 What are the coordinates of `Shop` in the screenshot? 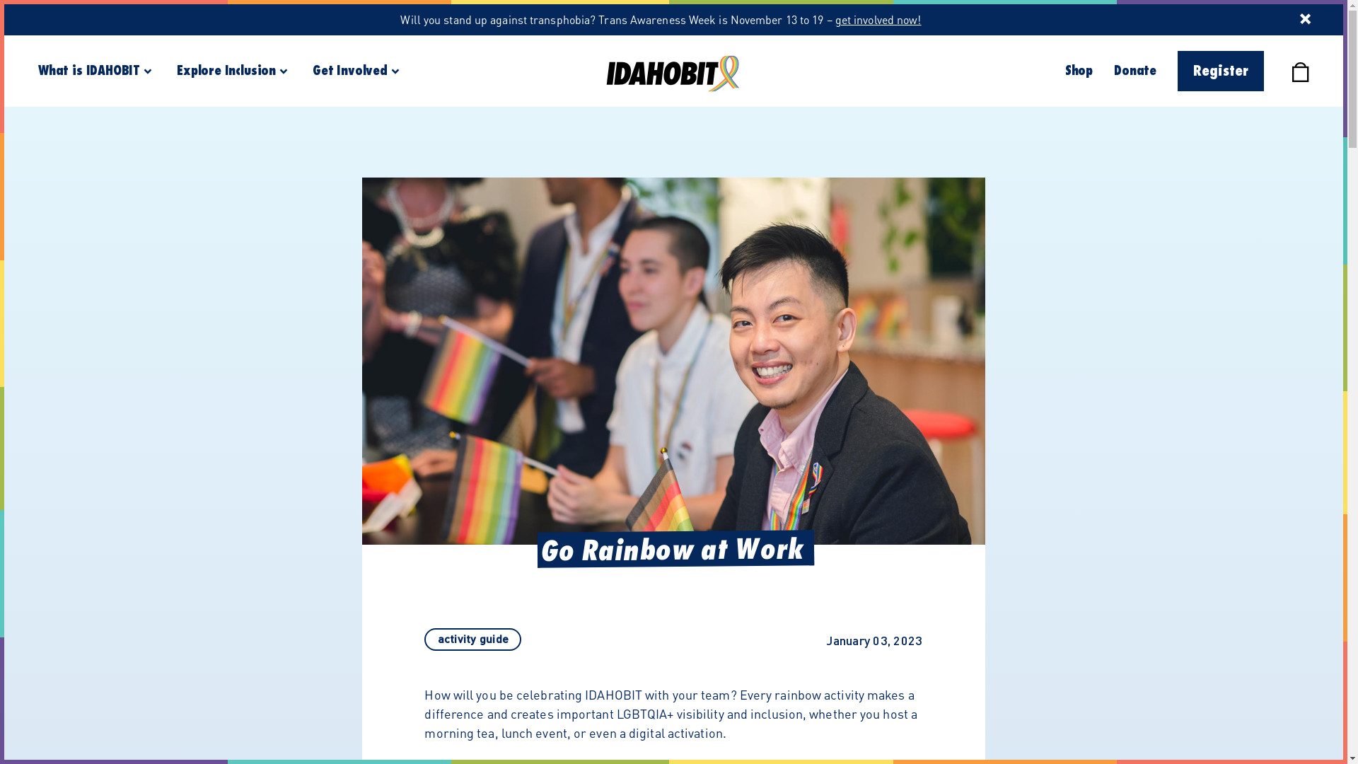 It's located at (1079, 71).